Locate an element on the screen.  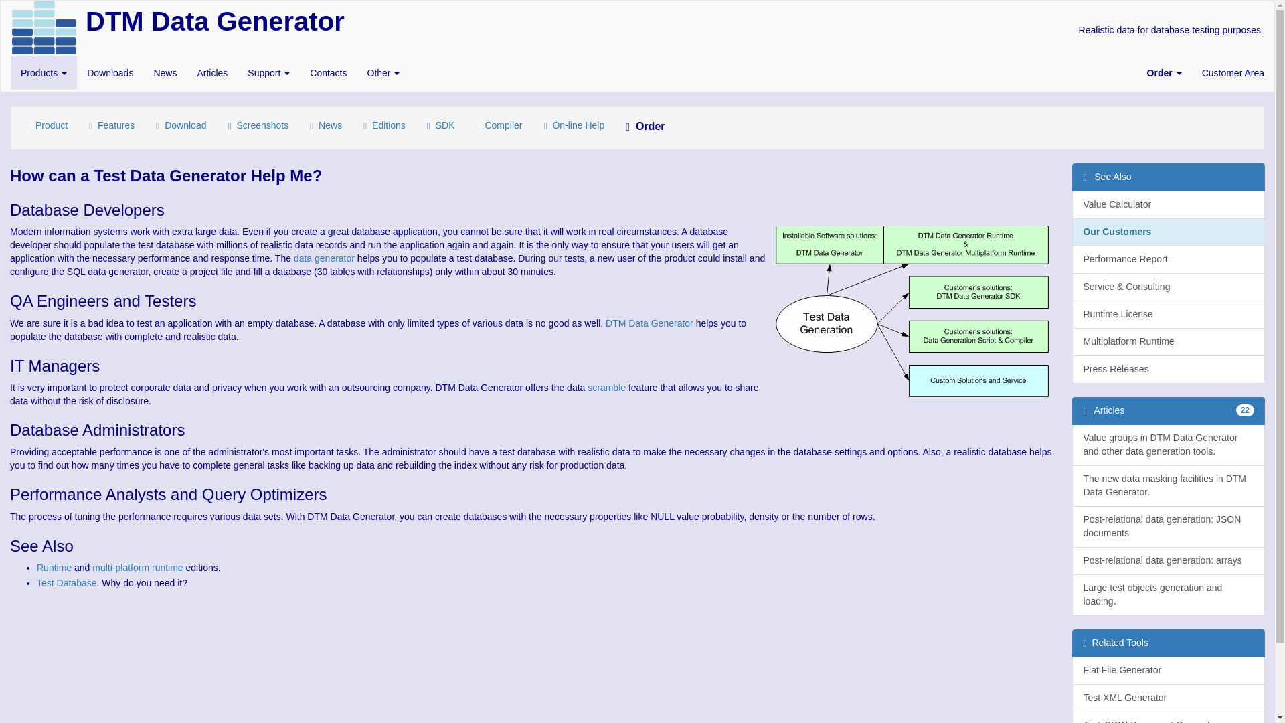
Downloads is located at coordinates (110, 72).